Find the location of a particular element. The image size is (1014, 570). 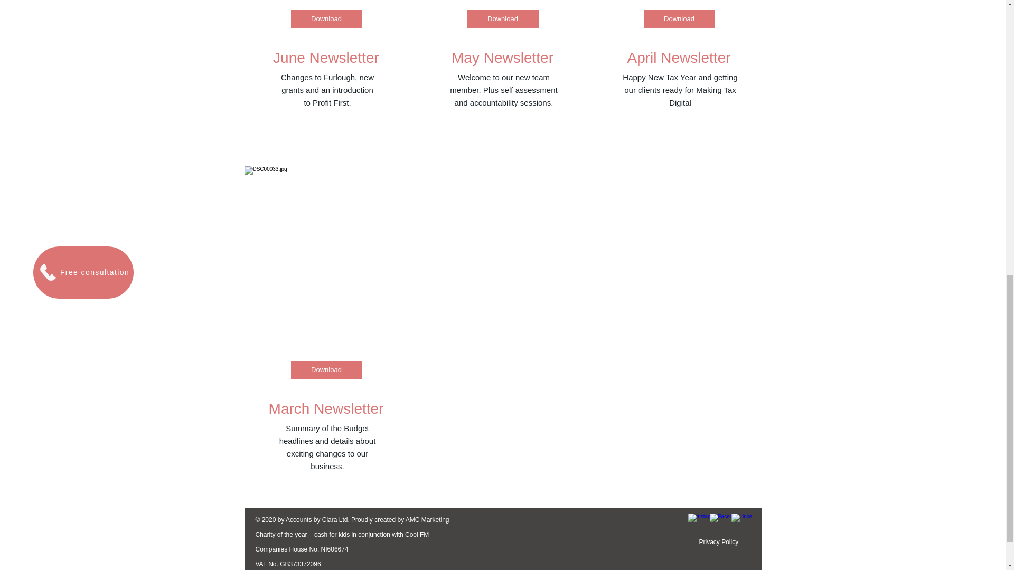

Download is located at coordinates (502, 19).